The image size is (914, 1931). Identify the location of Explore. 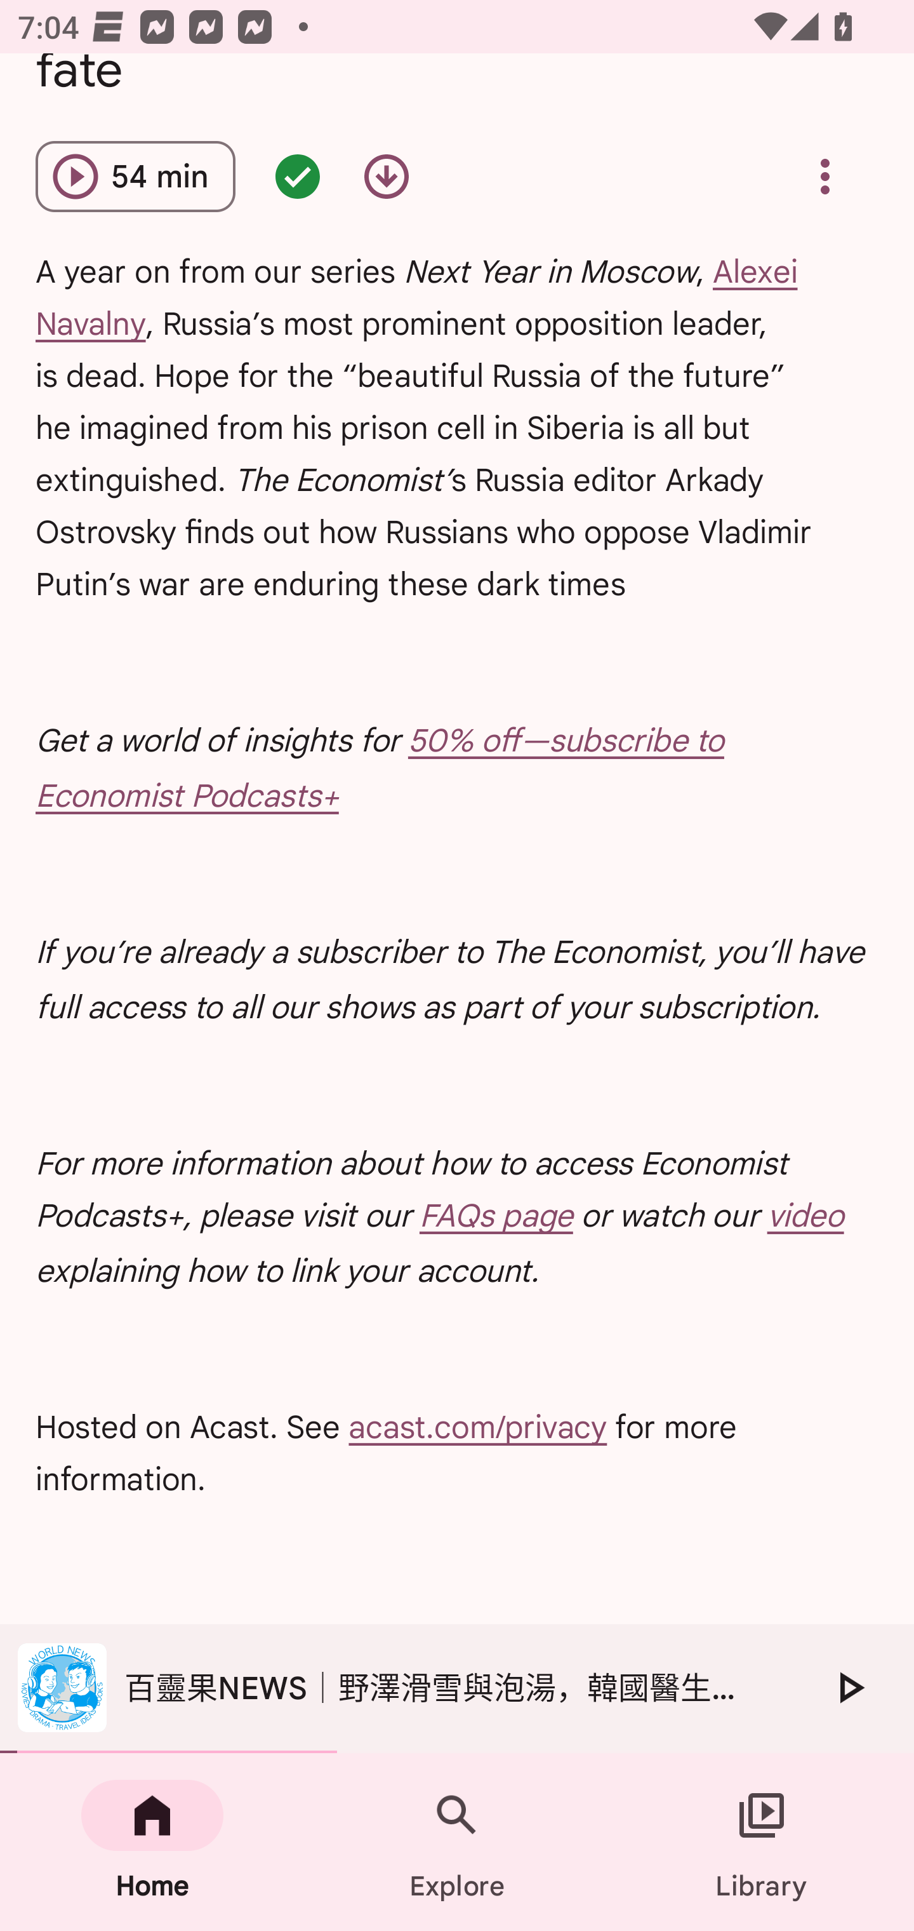
(457, 1842).